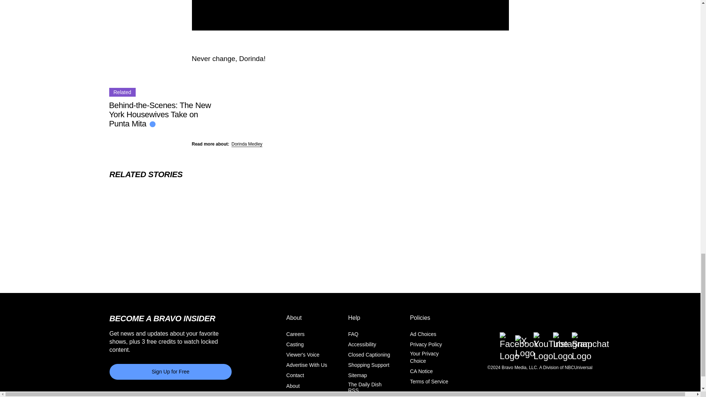 The width and height of the screenshot is (706, 397). I want to click on Dorinda Medley, so click(247, 144).